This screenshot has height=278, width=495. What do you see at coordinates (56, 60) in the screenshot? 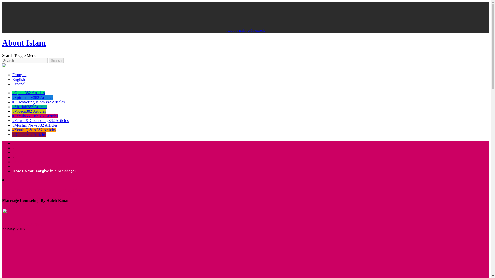
I see `Search` at bounding box center [56, 60].